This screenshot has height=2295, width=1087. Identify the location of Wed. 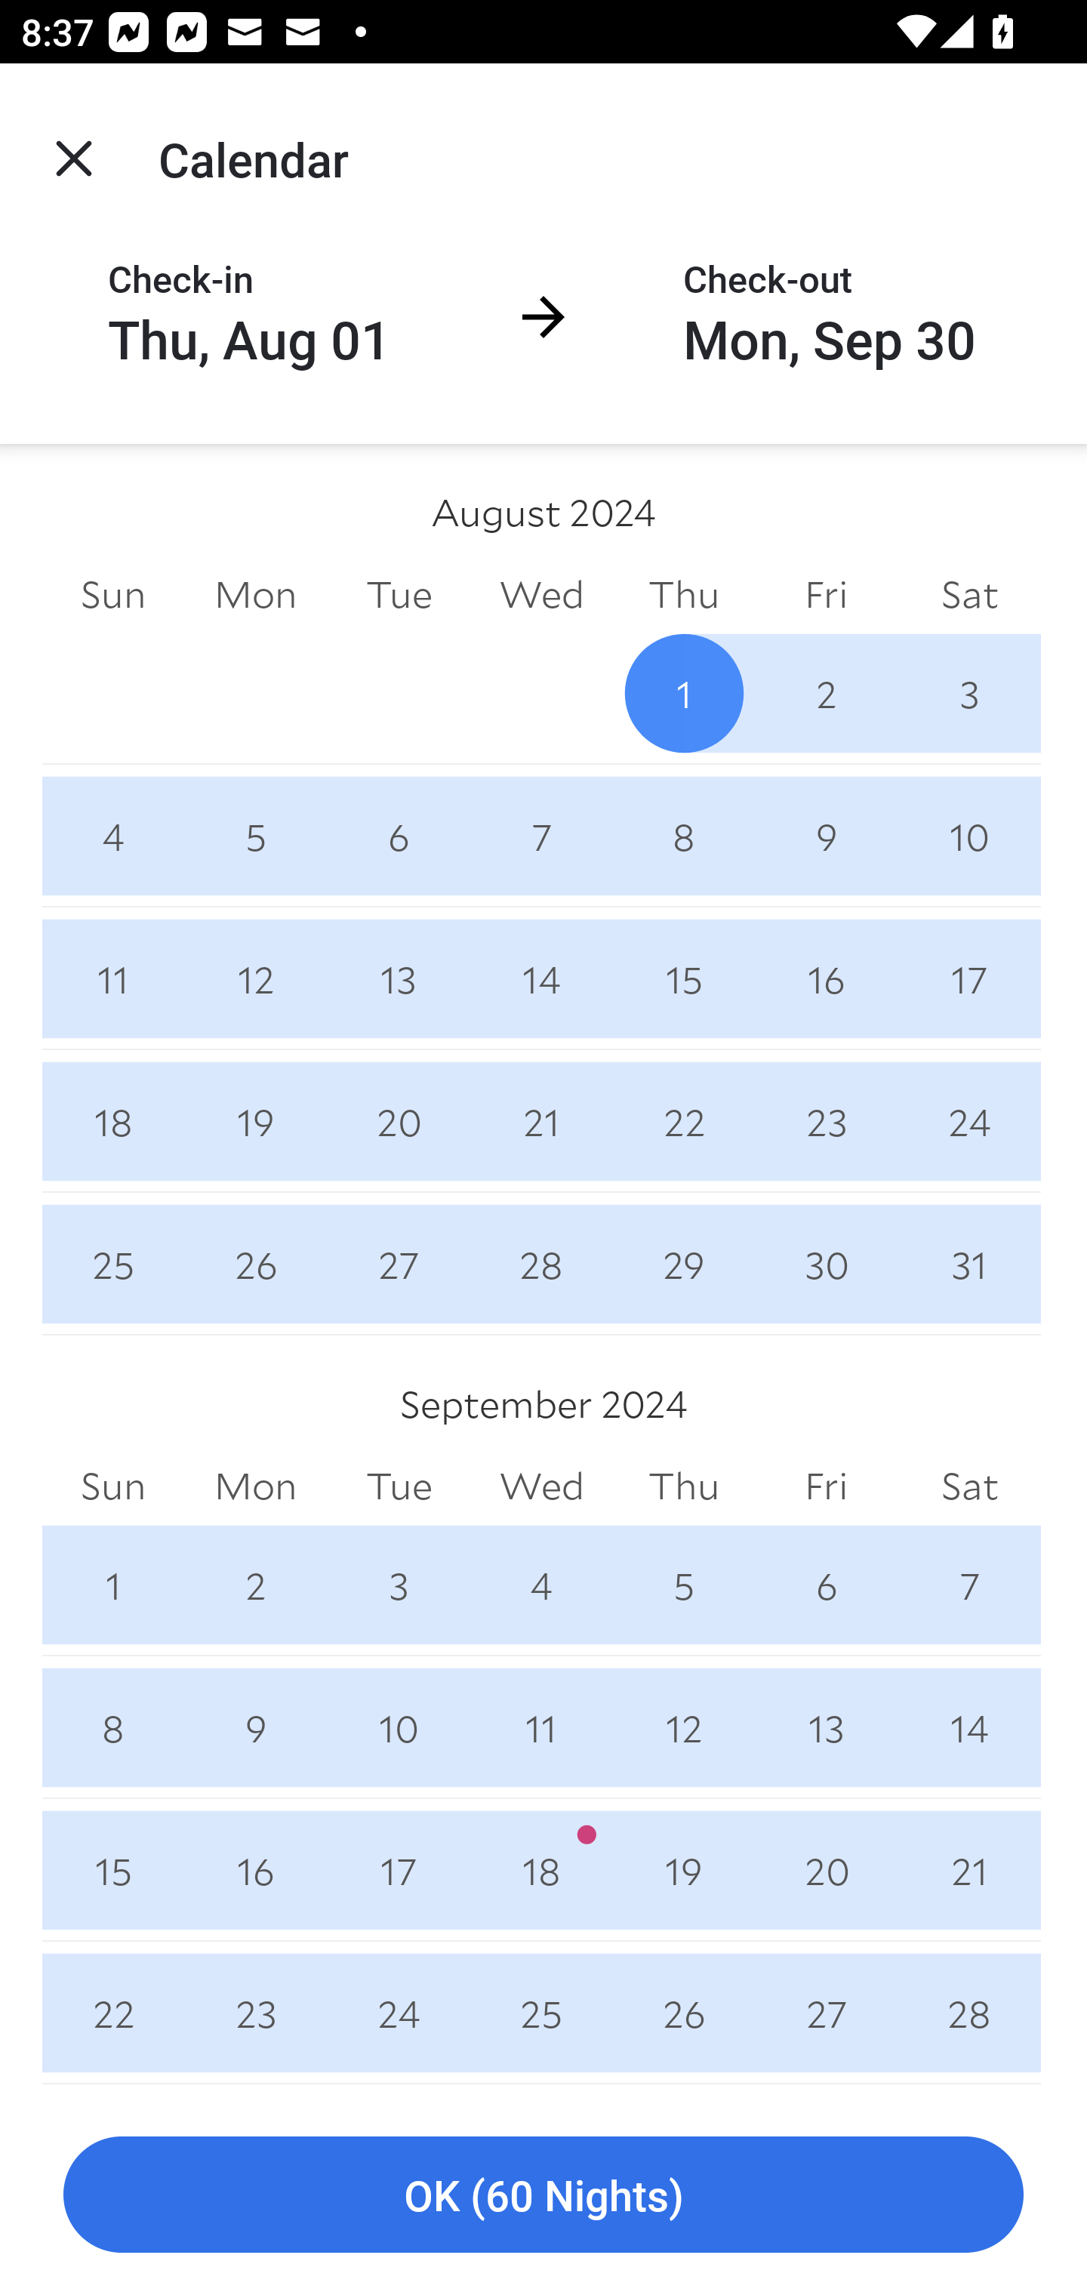
(542, 1487).